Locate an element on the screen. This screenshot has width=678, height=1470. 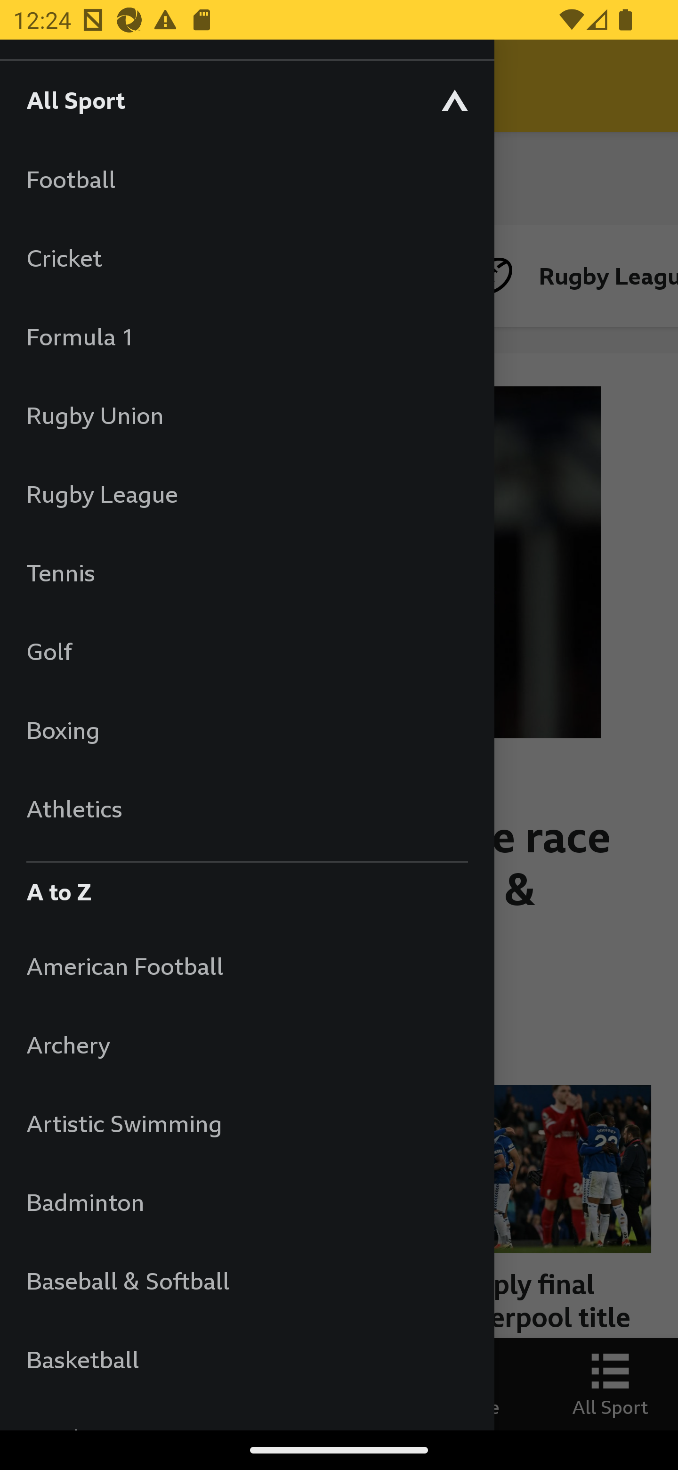
Basketball is located at coordinates (247, 1360).